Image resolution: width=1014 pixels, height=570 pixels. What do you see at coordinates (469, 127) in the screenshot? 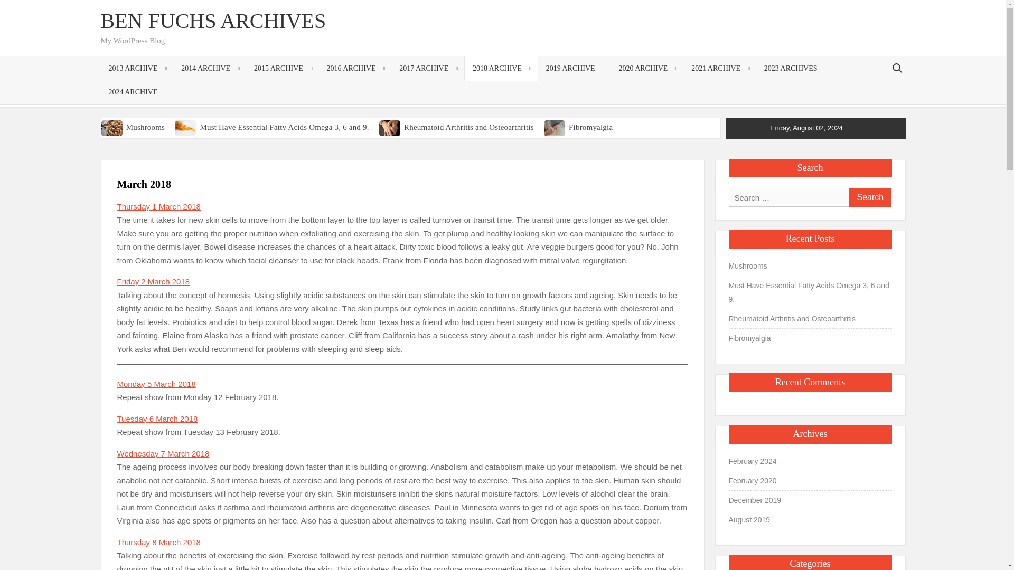
I see `Rheumatoid Arthritis and Osteoarthritis` at bounding box center [469, 127].